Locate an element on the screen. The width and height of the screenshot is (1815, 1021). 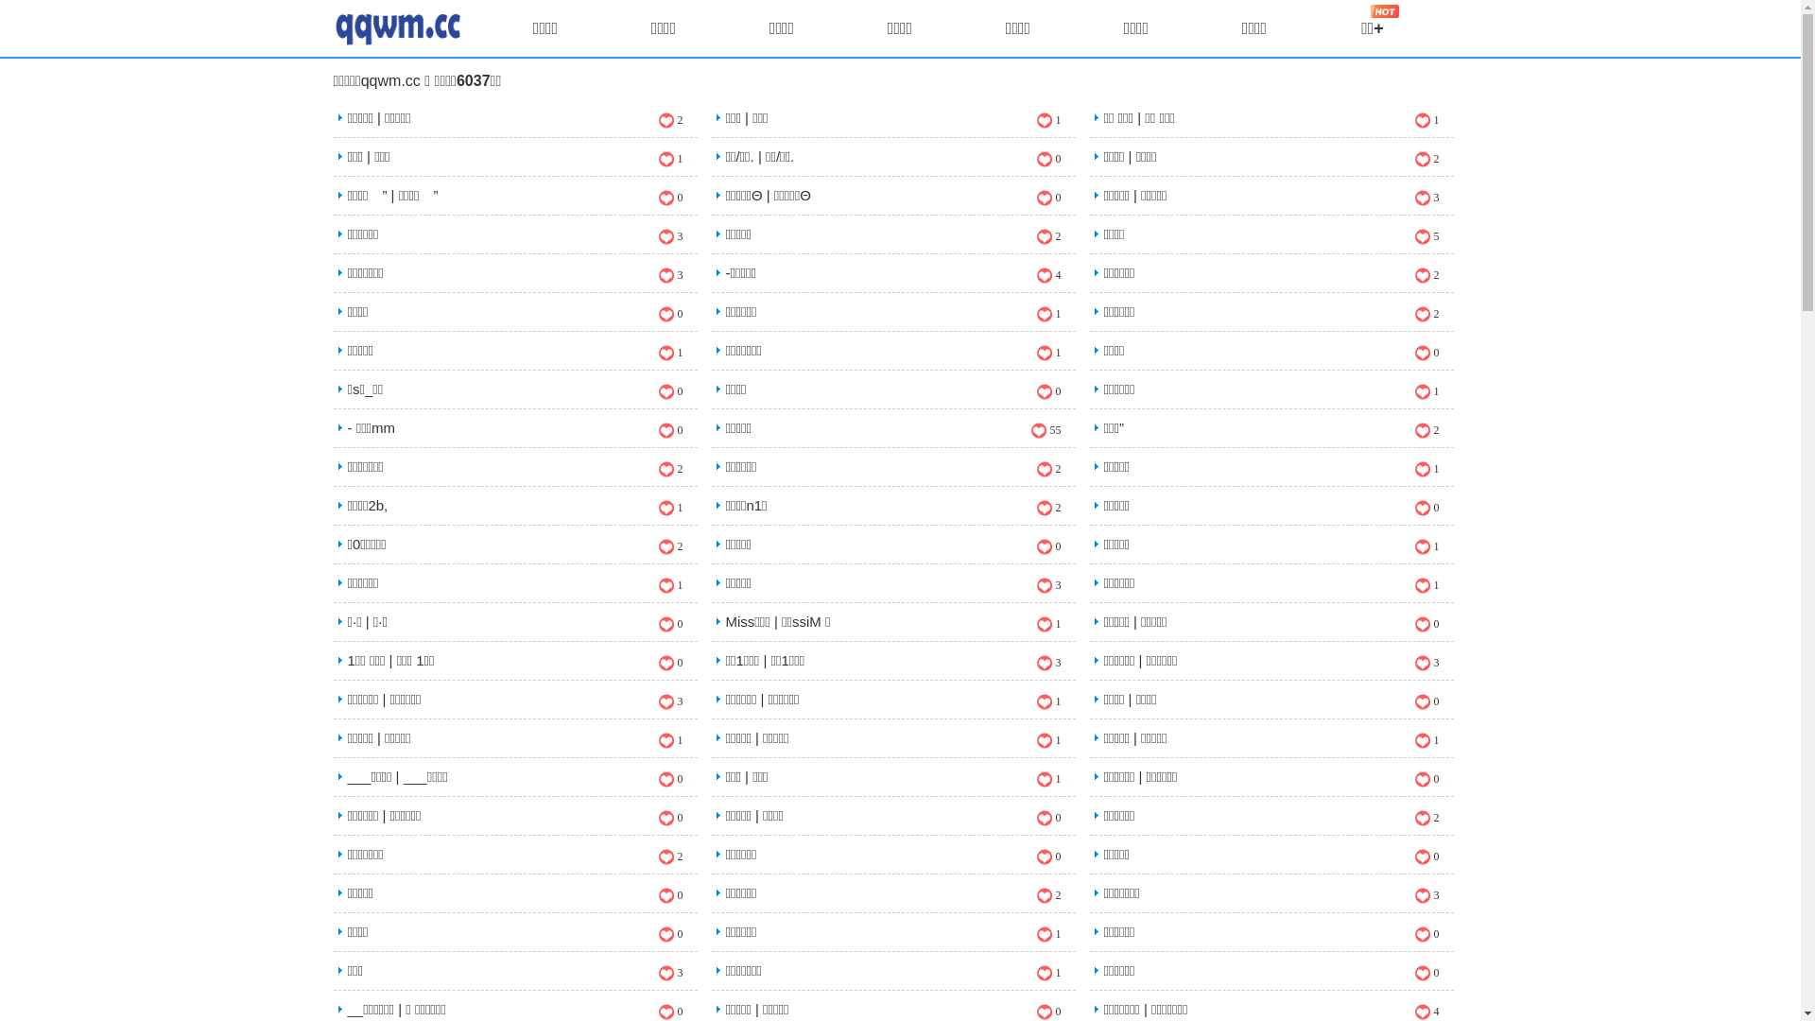
0 is located at coordinates (670, 391).